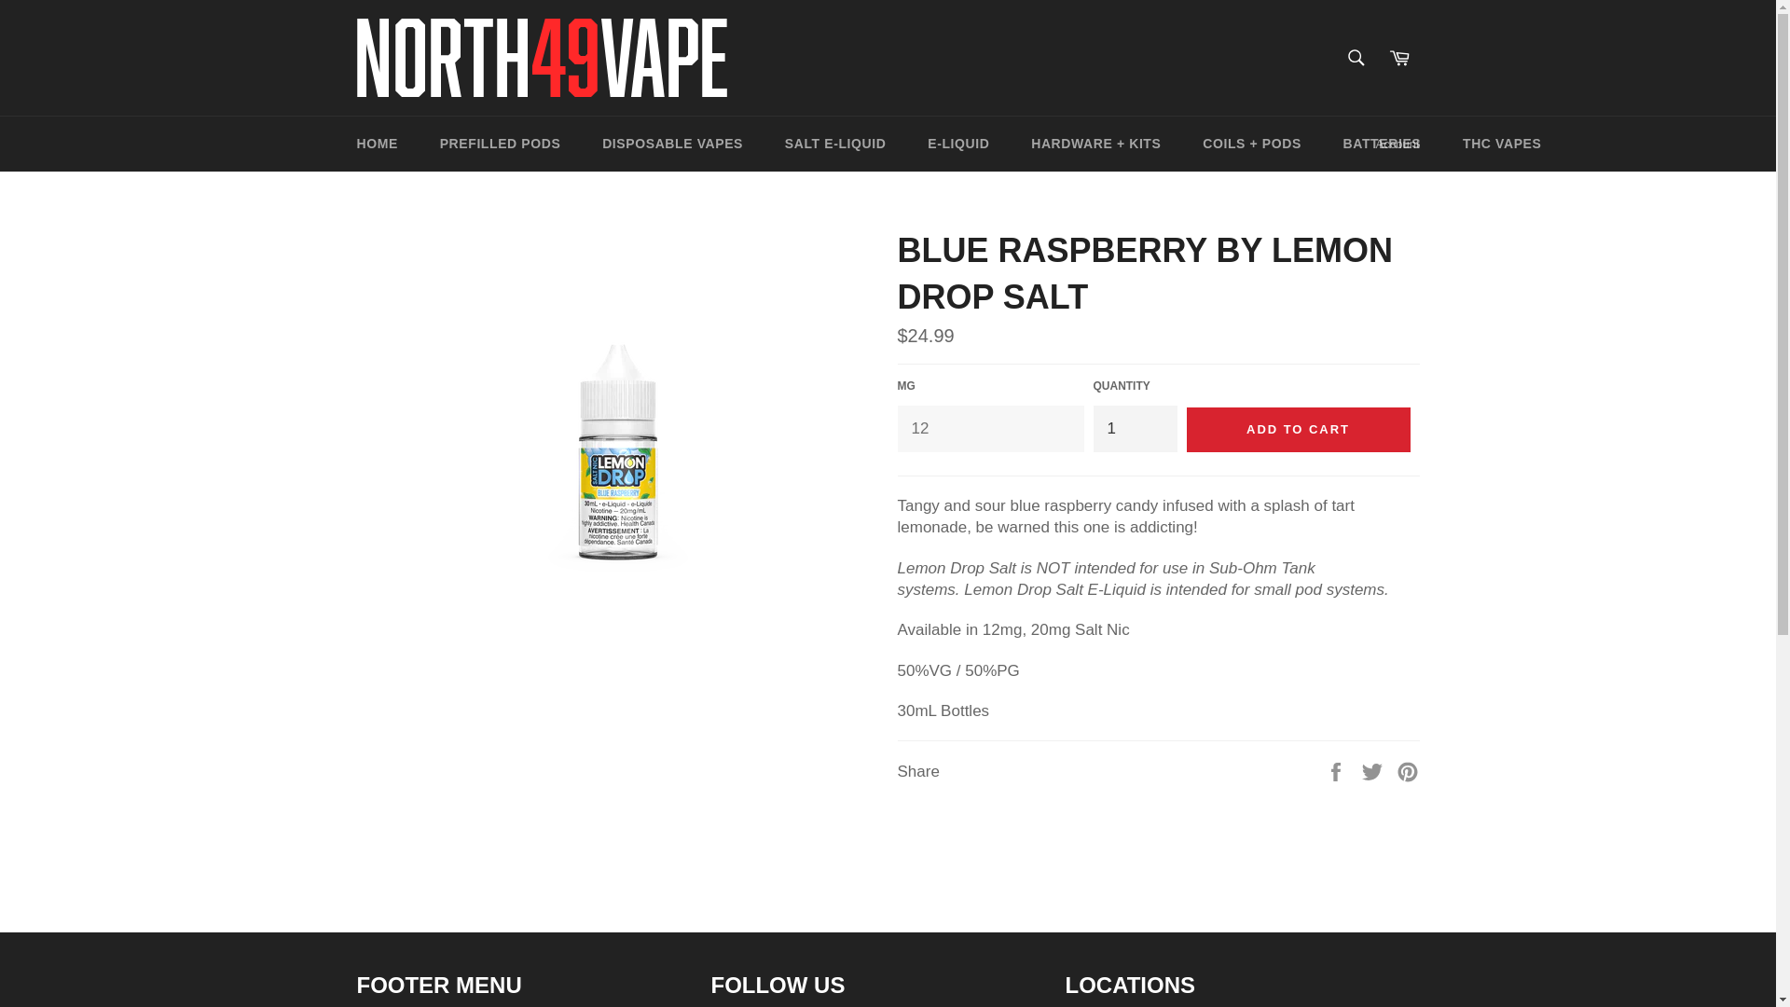 Image resolution: width=1790 pixels, height=1007 pixels. Describe the element at coordinates (1356, 58) in the screenshot. I see `Search` at that location.